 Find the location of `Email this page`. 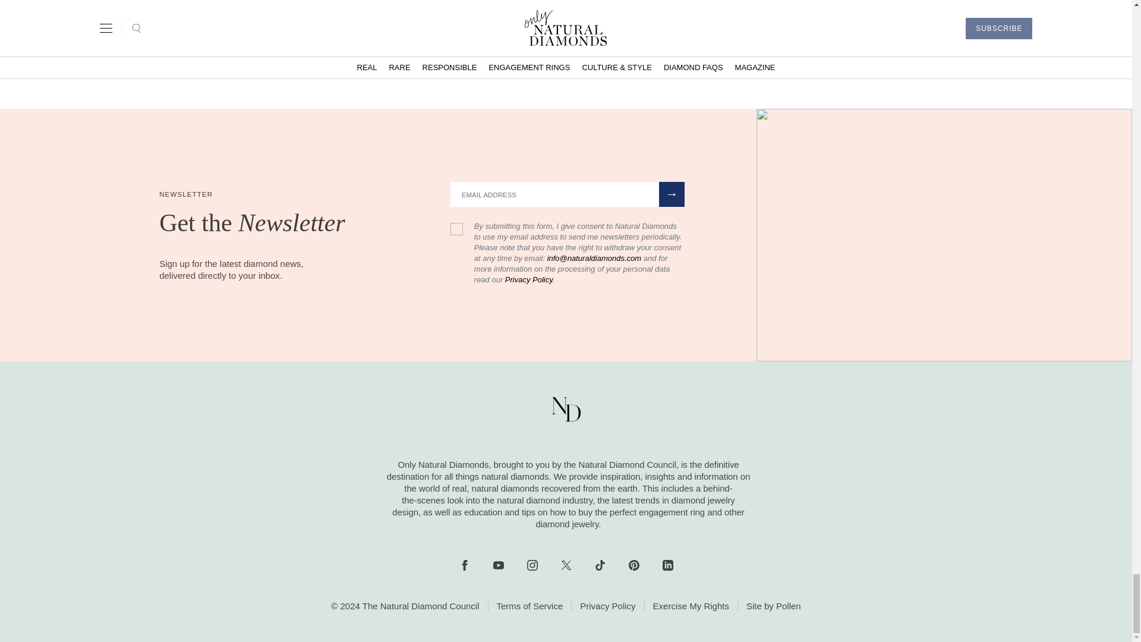

Email this page is located at coordinates (626, 56).